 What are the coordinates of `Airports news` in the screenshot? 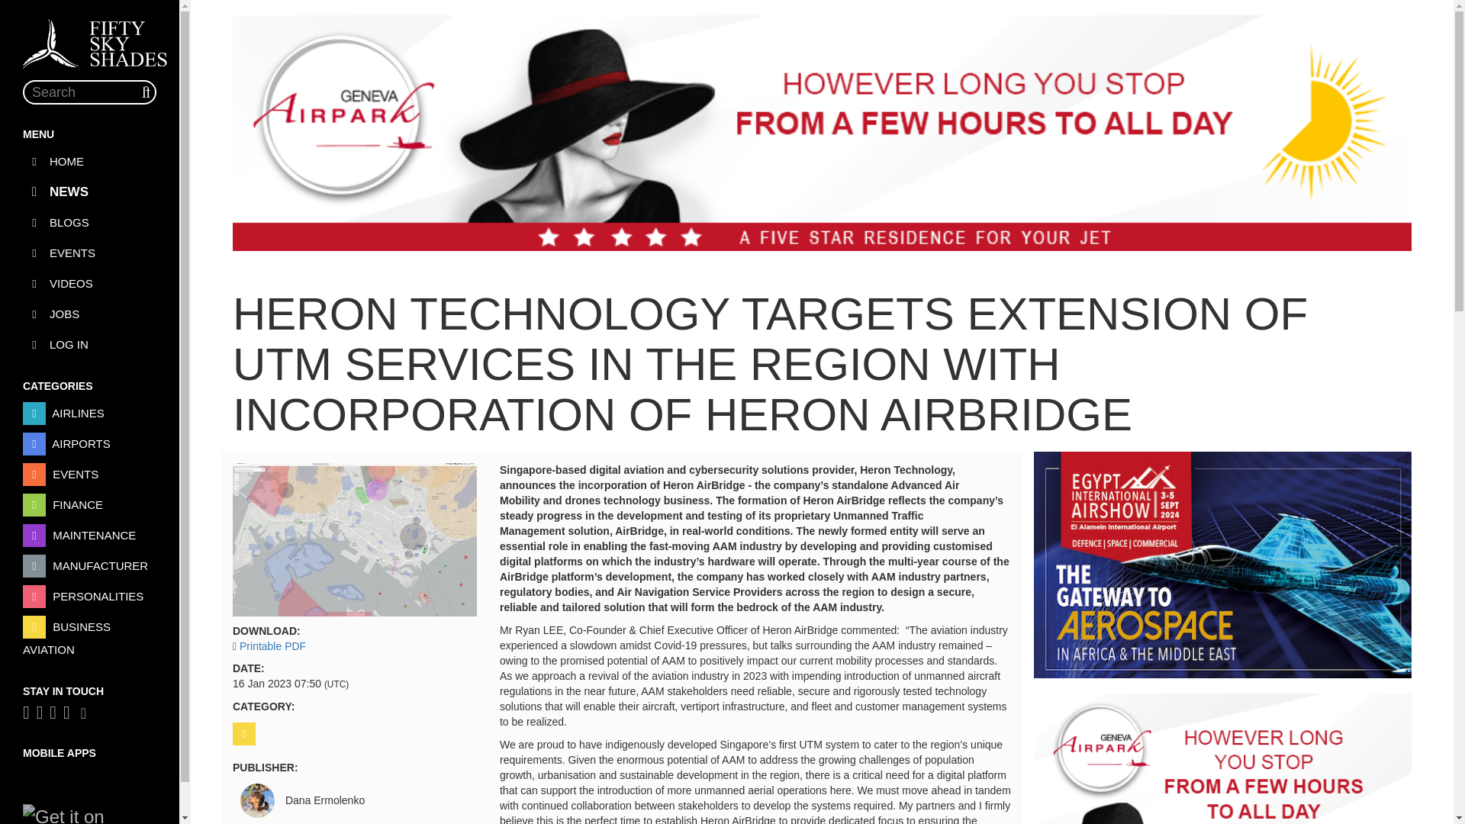 It's located at (90, 444).